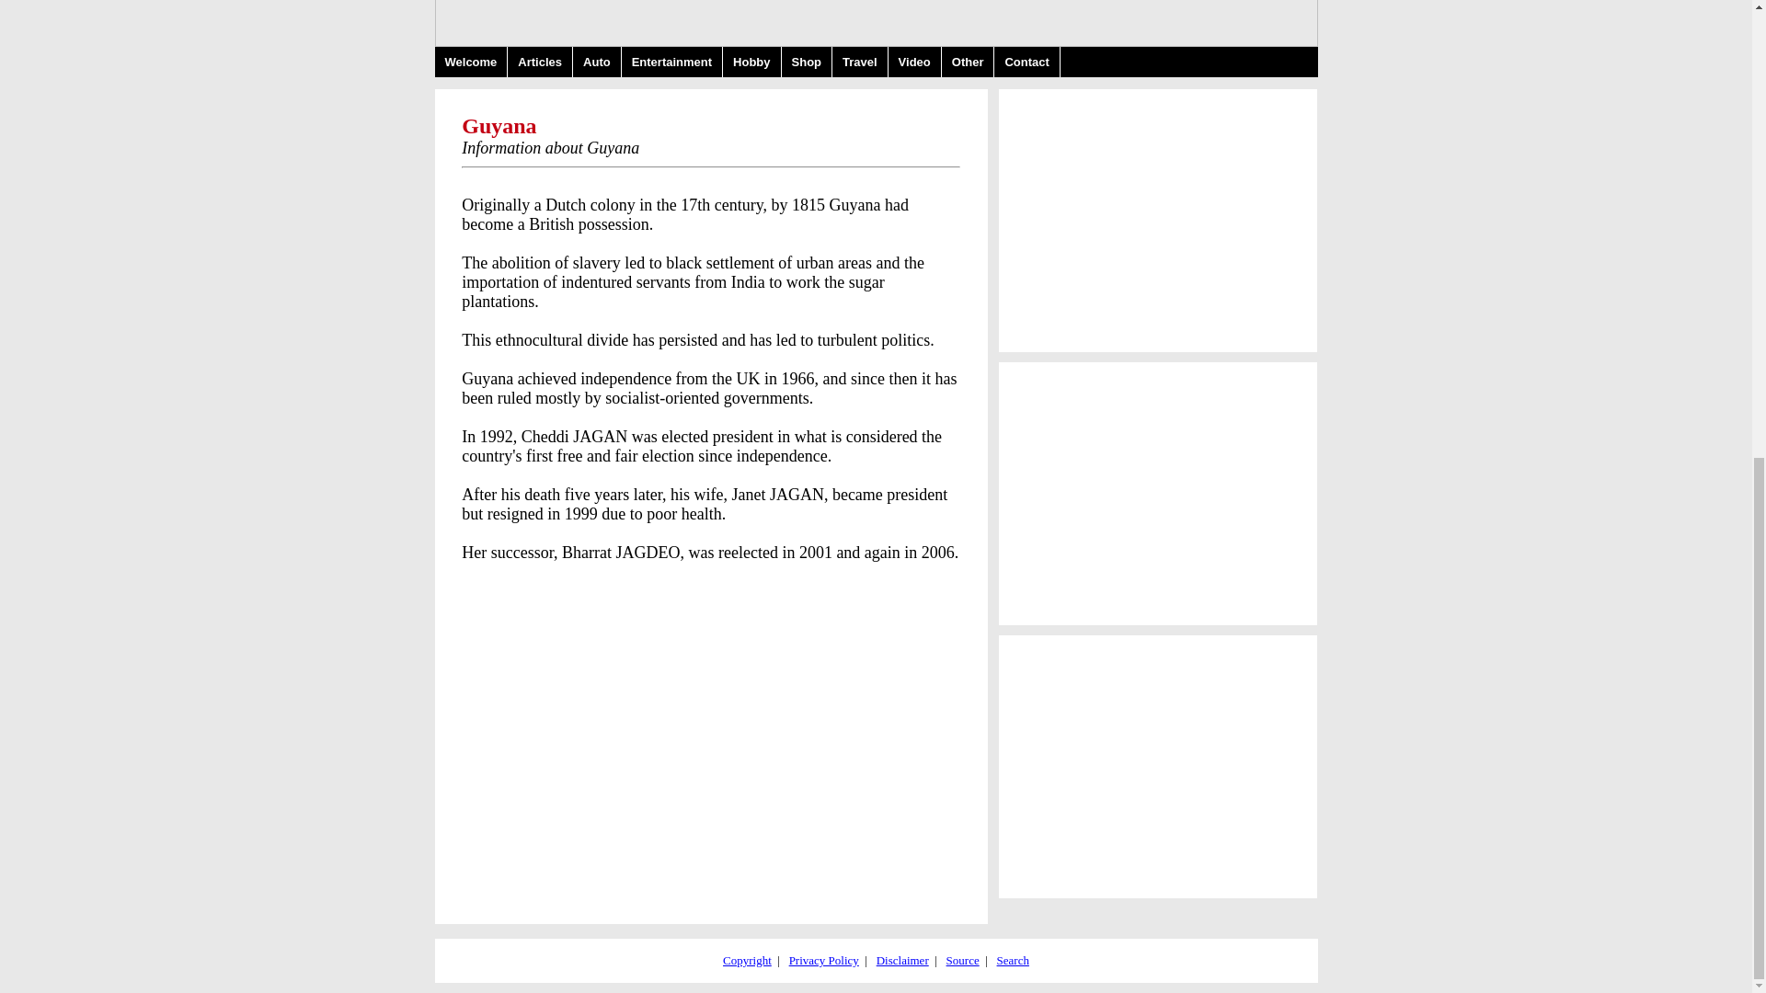  I want to click on Other, so click(968, 62).